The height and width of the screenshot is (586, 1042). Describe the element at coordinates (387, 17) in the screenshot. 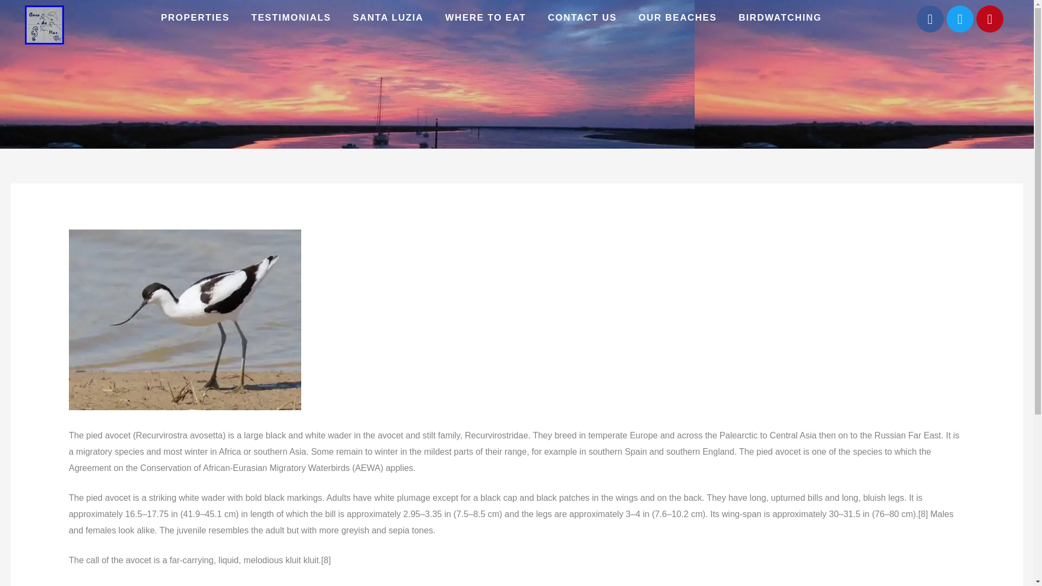

I see `SANTA LUZIA` at that location.